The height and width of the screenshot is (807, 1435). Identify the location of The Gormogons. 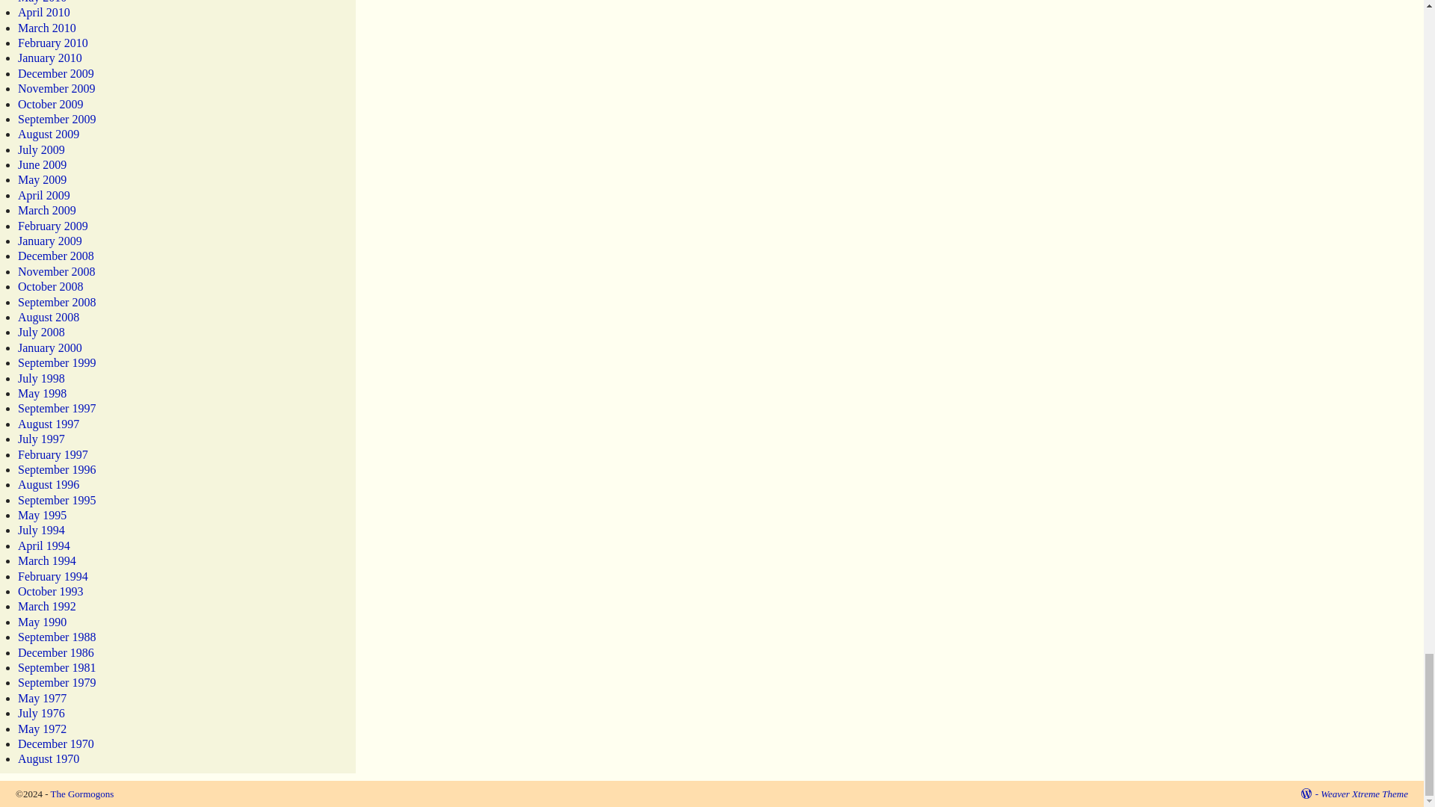
(81, 794).